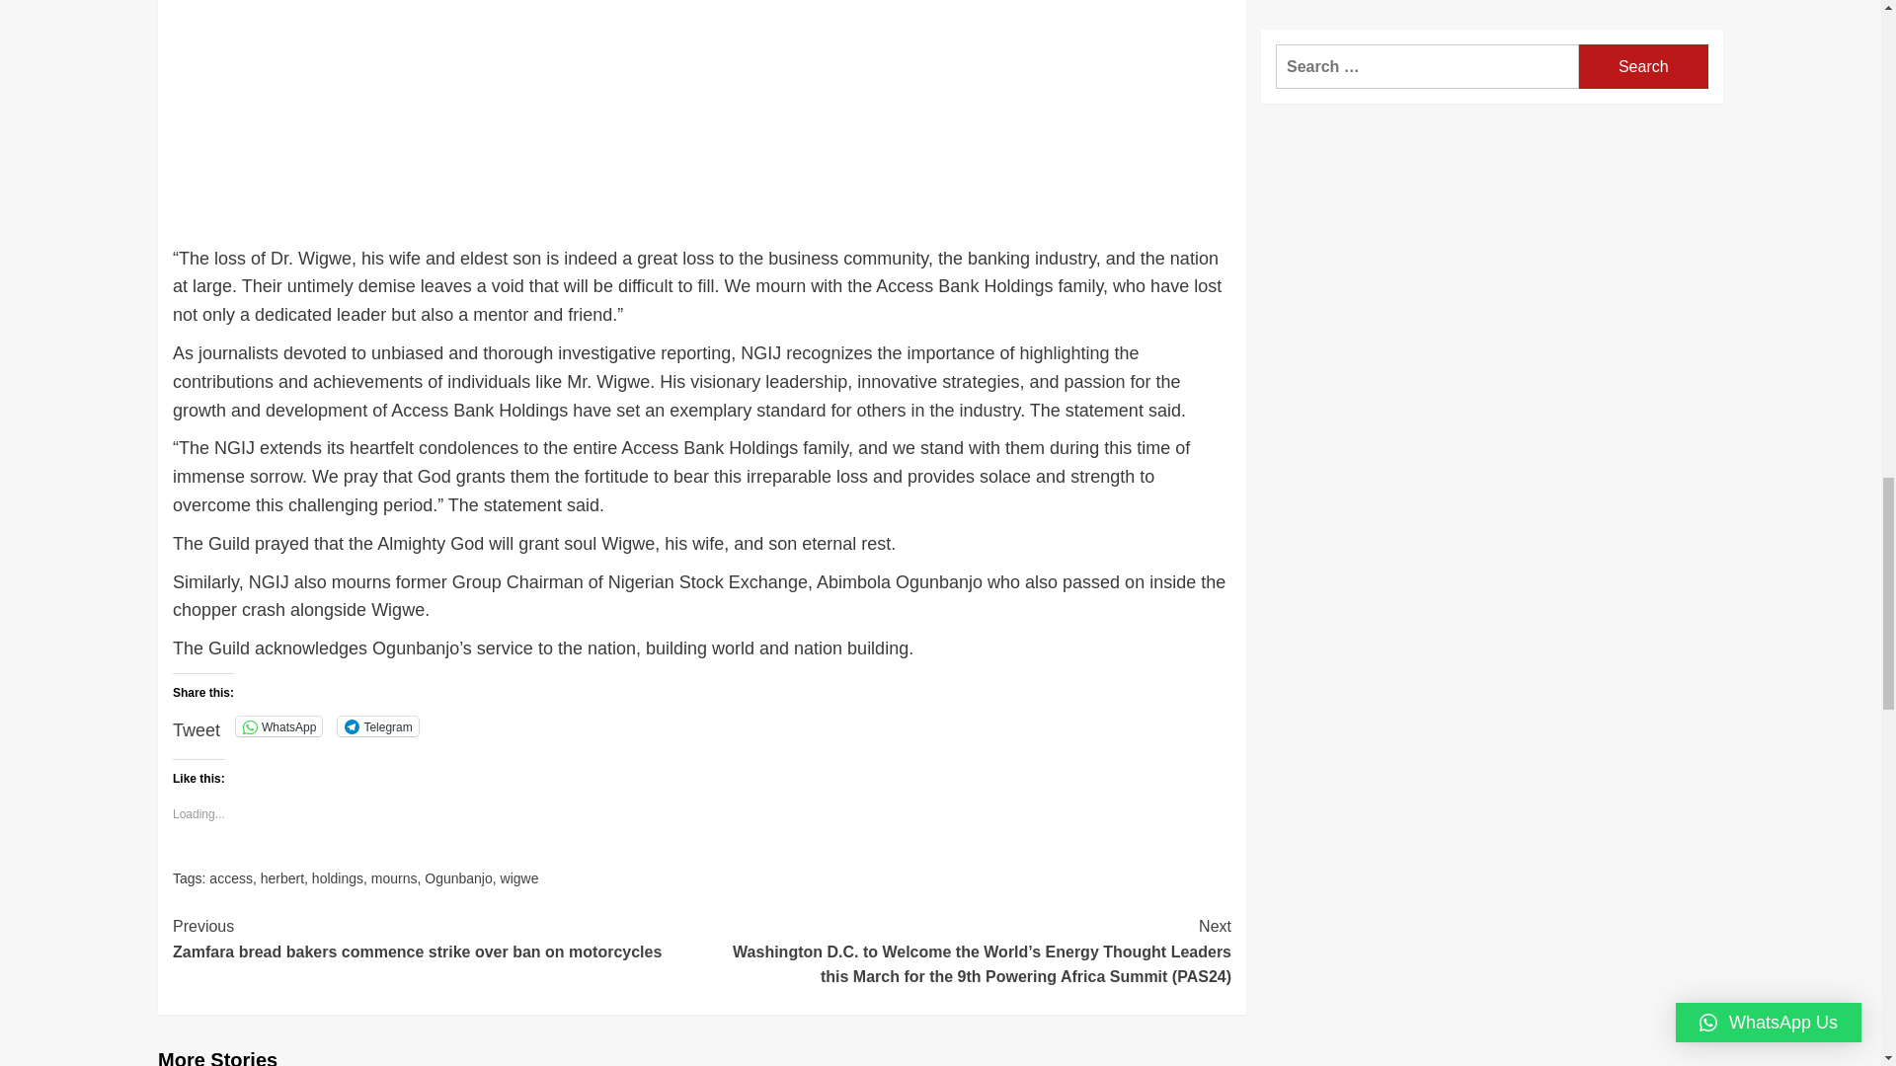 The width and height of the screenshot is (1896, 1066). What do you see at coordinates (278, 726) in the screenshot?
I see `Click to share on WhatsApp` at bounding box center [278, 726].